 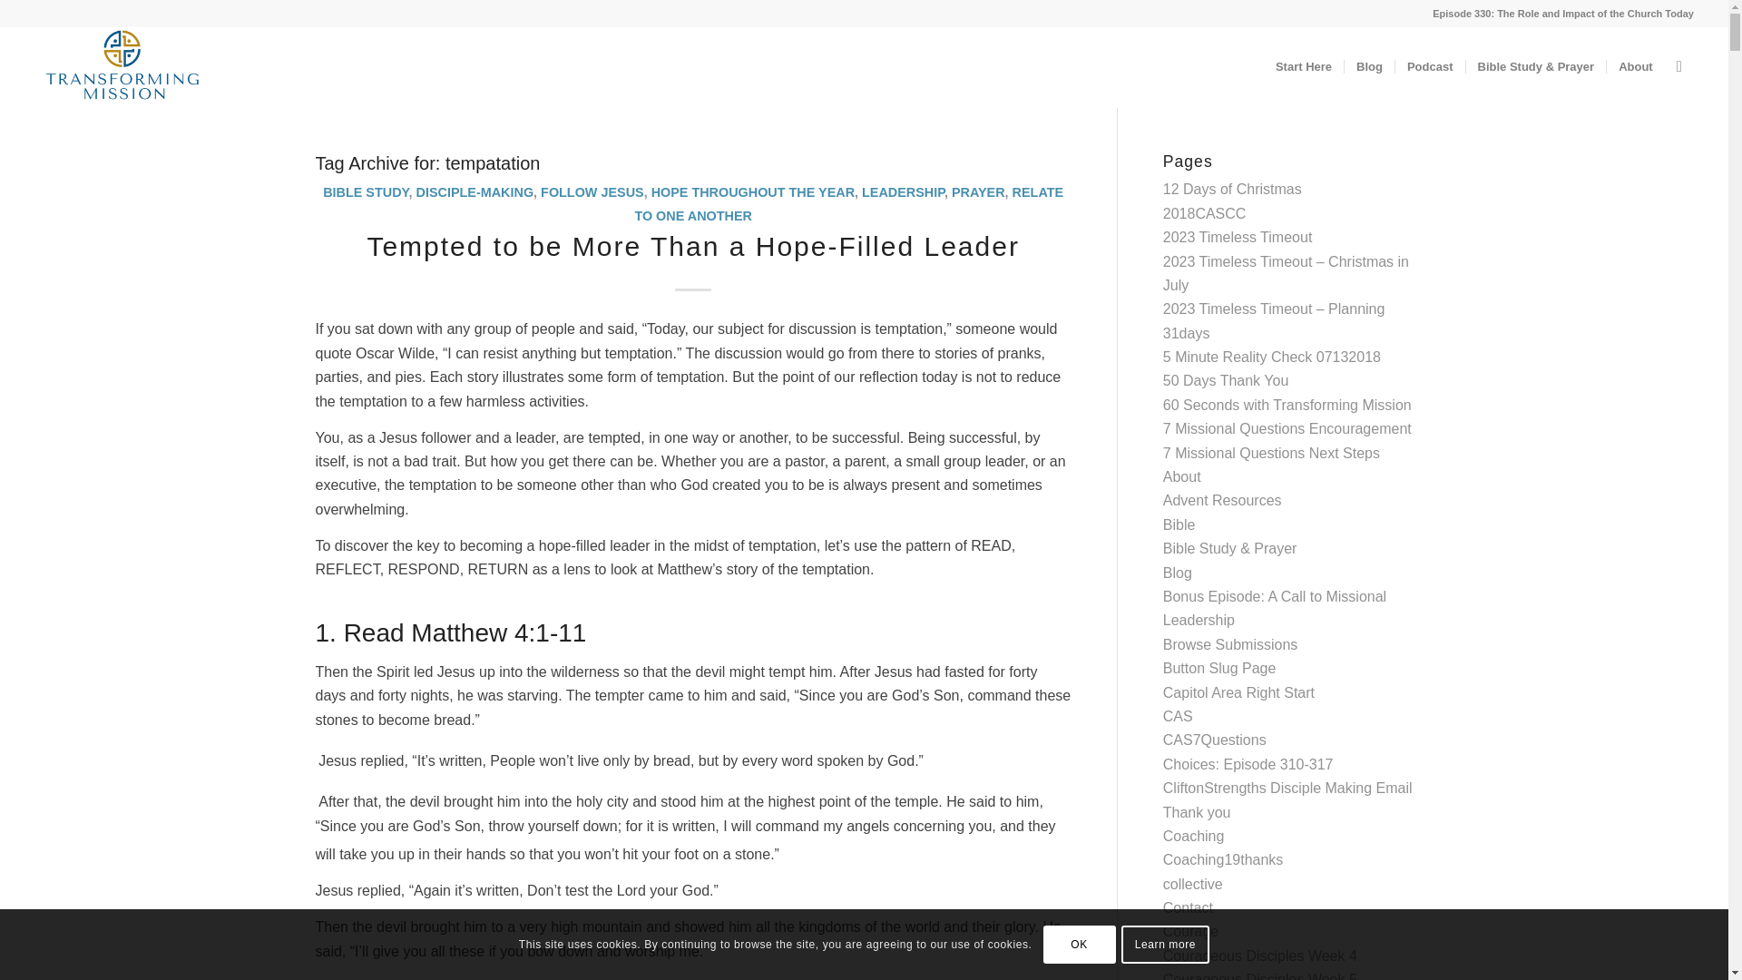 I want to click on Browse Submissions, so click(x=1230, y=644).